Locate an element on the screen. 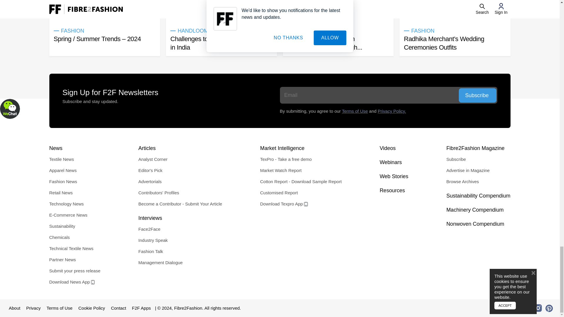  Subscribe  is located at coordinates (478, 95).